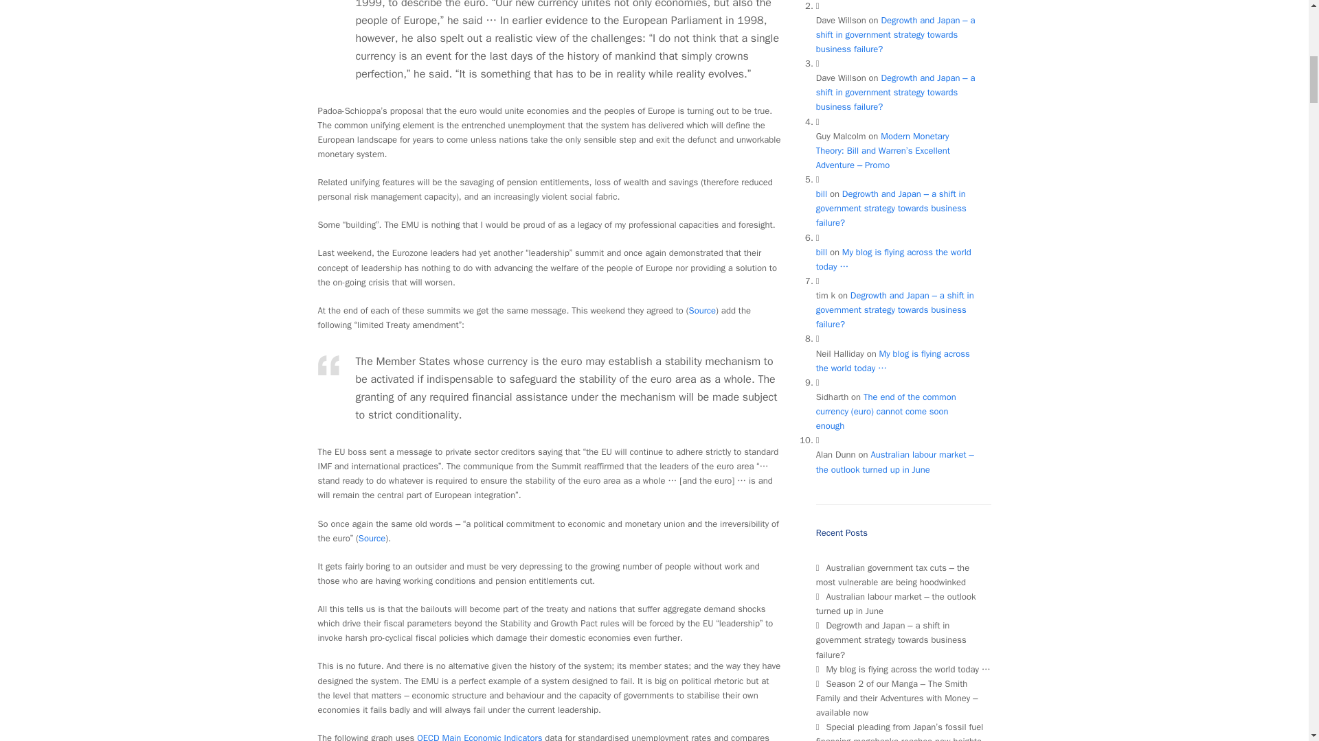 Image resolution: width=1319 pixels, height=741 pixels. Describe the element at coordinates (480, 737) in the screenshot. I see `OECD Main Economic Indicators` at that location.